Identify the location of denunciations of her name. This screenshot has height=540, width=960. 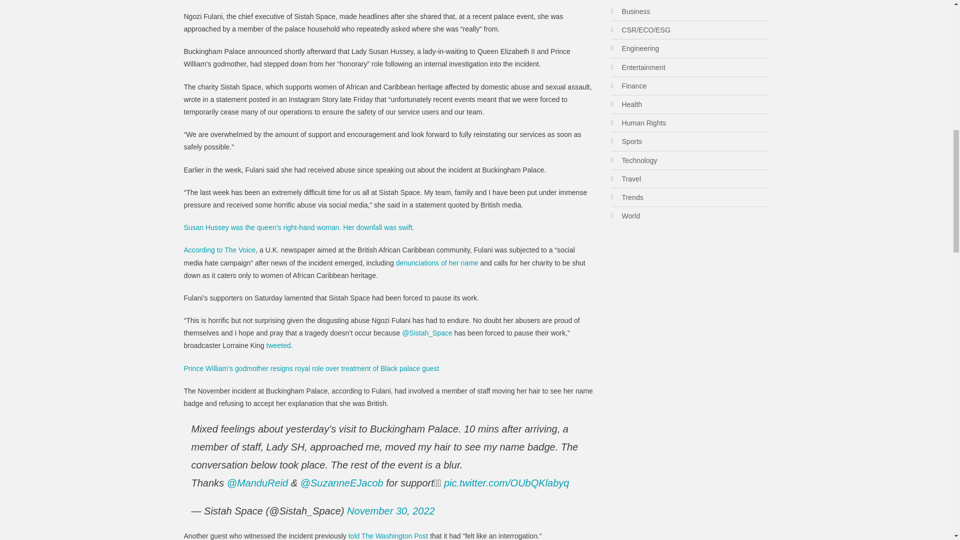
(437, 263).